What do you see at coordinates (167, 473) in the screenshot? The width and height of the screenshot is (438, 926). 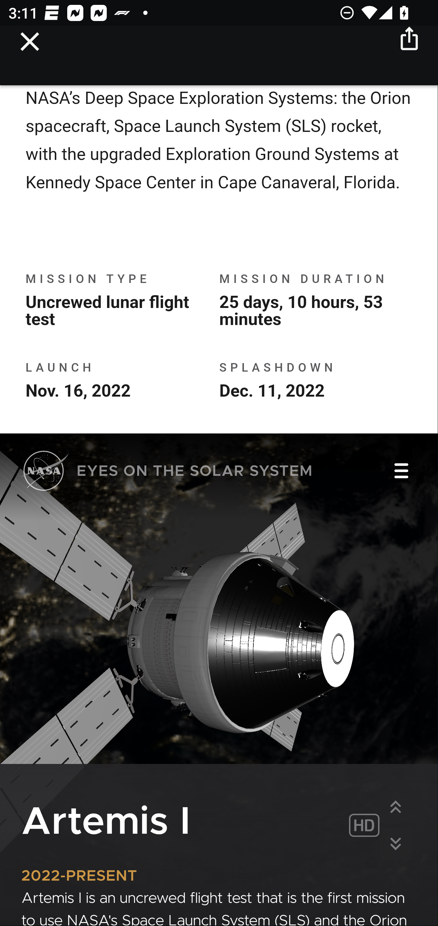 I see `EYES ON THE SOLAR SYSTEM` at bounding box center [167, 473].